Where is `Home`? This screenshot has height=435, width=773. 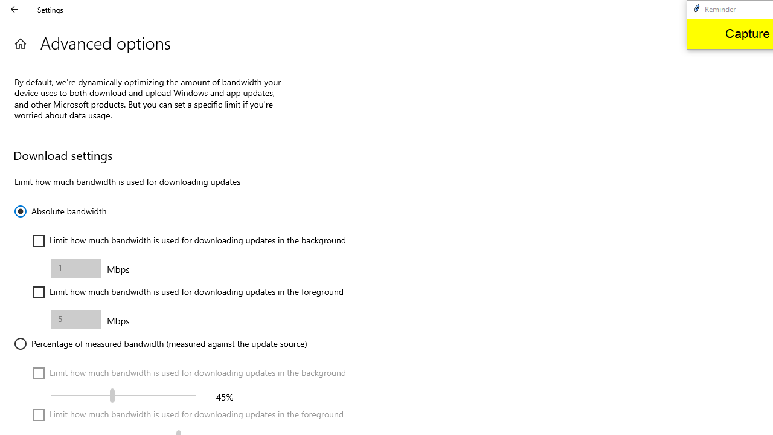 Home is located at coordinates (21, 43).